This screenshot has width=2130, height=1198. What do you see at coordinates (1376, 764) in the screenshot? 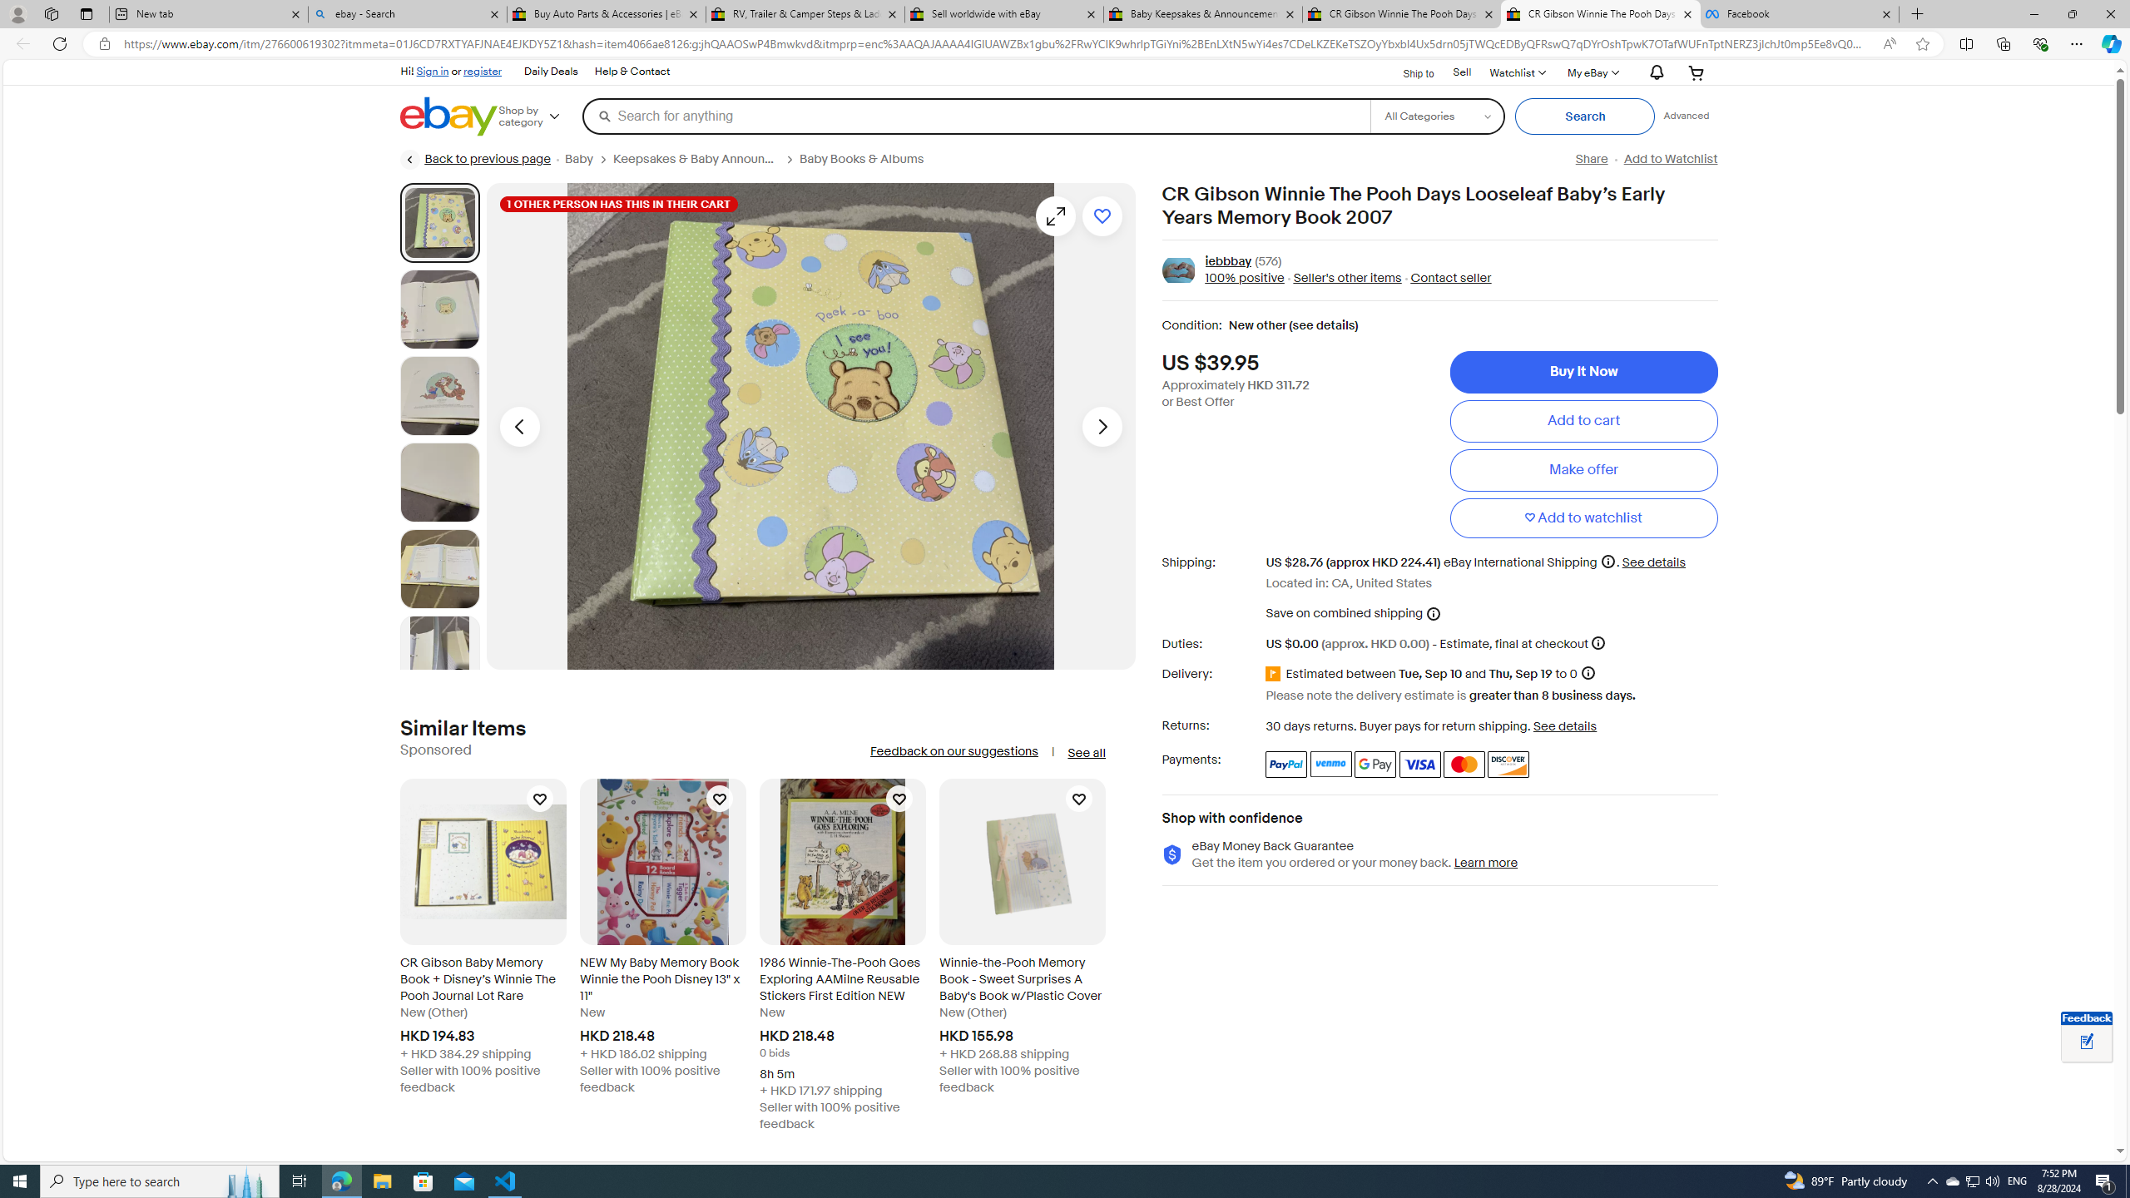
I see `Google Pay` at bounding box center [1376, 764].